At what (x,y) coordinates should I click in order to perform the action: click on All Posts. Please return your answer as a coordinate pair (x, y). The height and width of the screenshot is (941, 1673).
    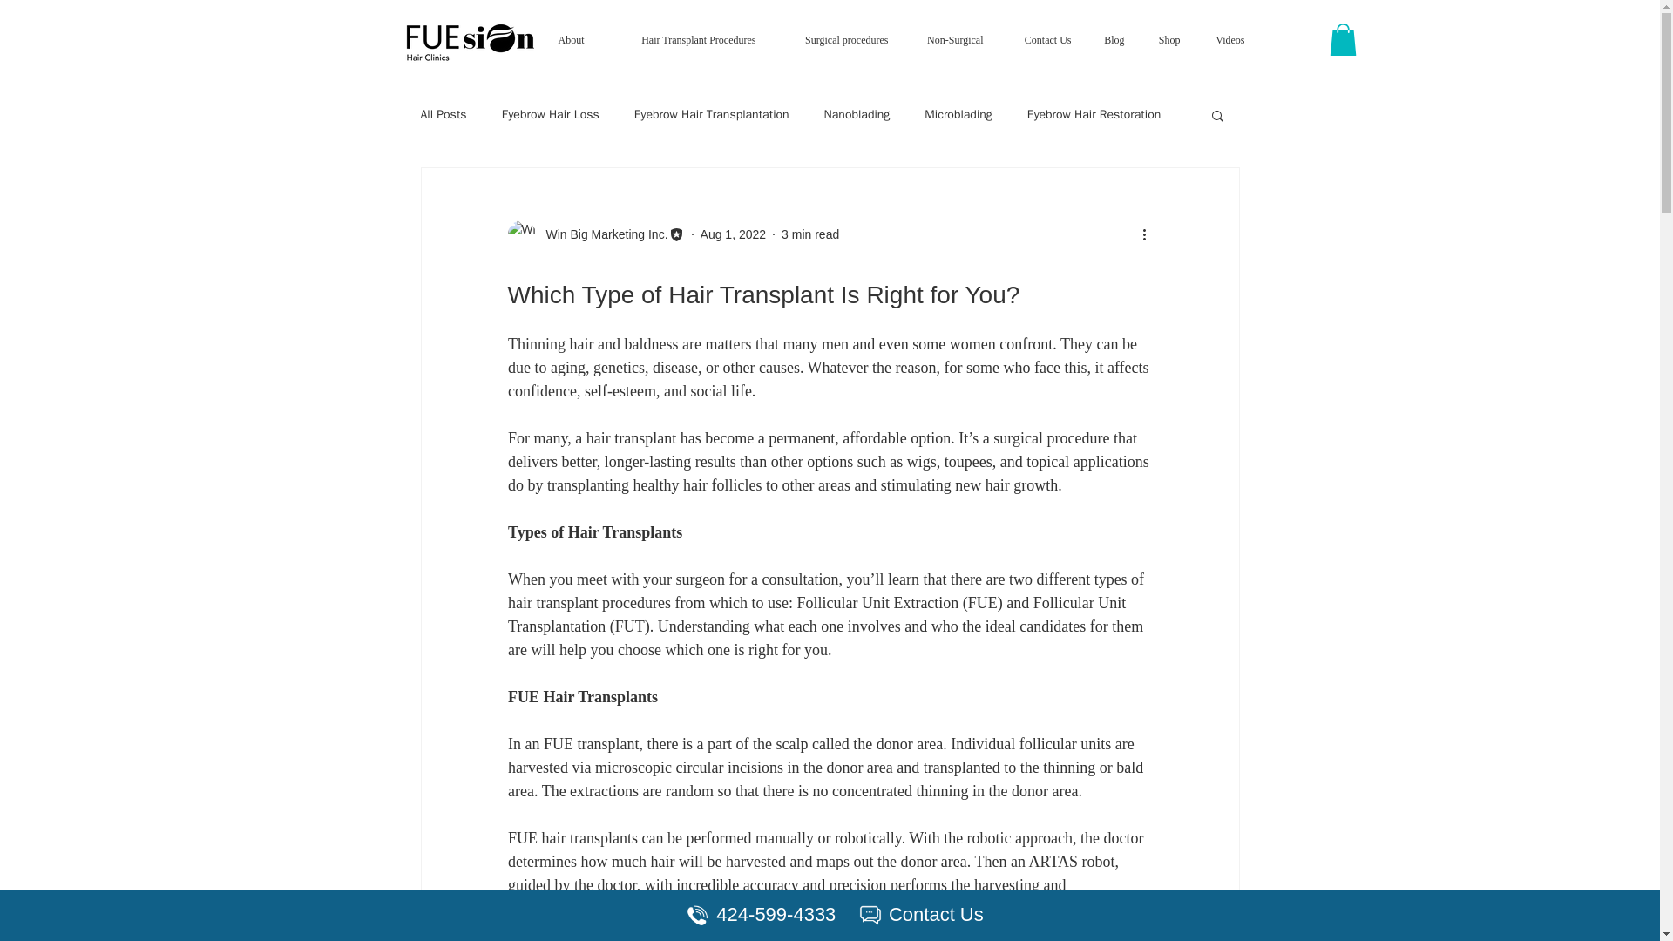
    Looking at the image, I should click on (443, 115).